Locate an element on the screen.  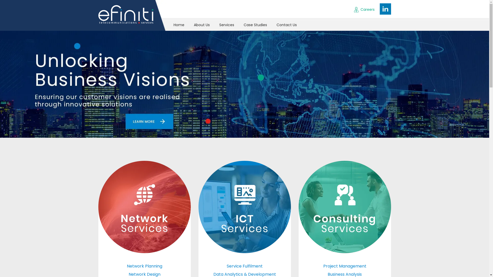
About Us is located at coordinates (202, 24).